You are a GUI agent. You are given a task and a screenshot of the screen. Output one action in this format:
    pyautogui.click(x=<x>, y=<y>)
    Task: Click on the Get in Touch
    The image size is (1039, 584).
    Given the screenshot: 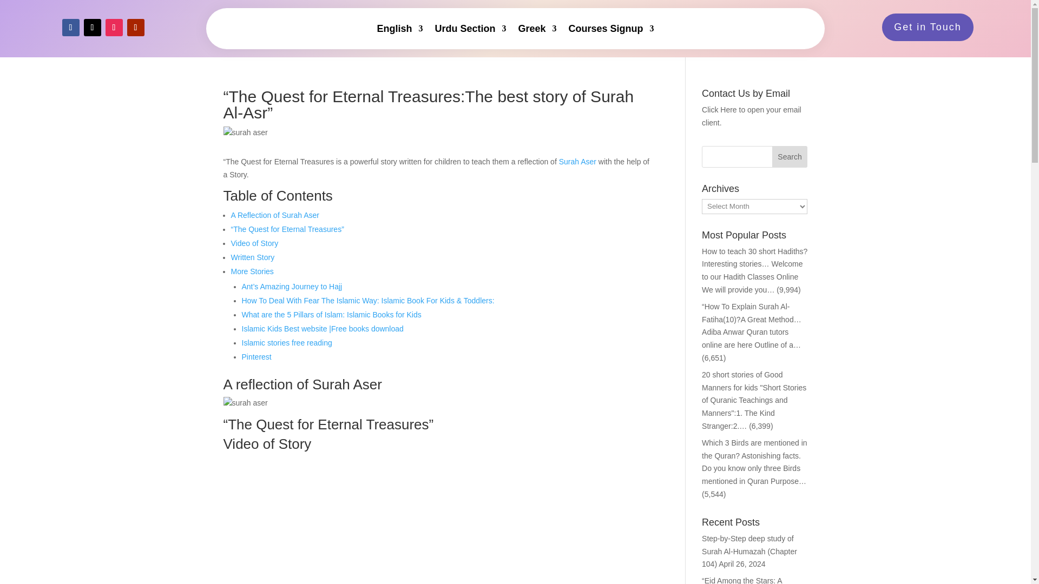 What is the action you would take?
    pyautogui.click(x=928, y=27)
    